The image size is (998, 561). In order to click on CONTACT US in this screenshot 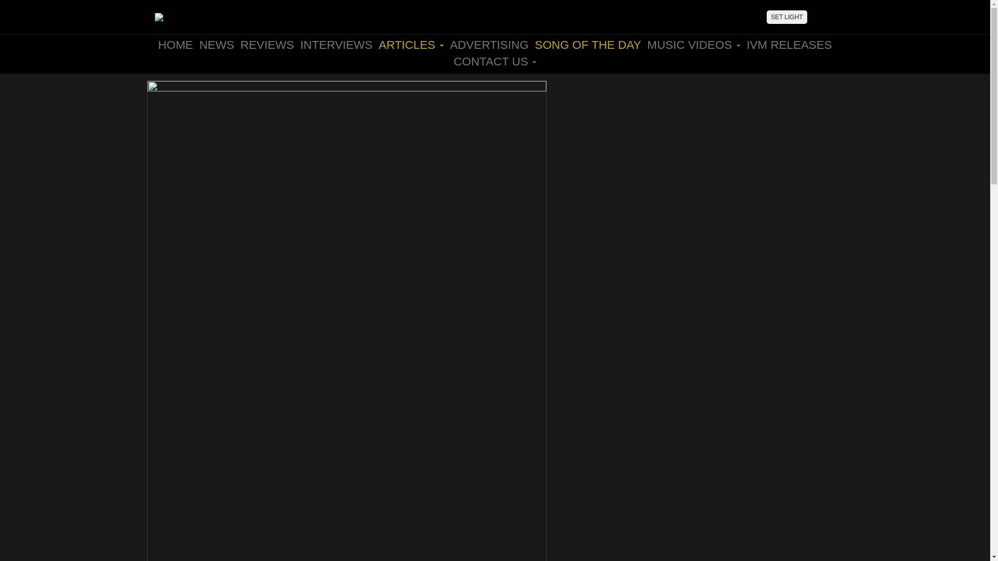, I will do `click(495, 61)`.